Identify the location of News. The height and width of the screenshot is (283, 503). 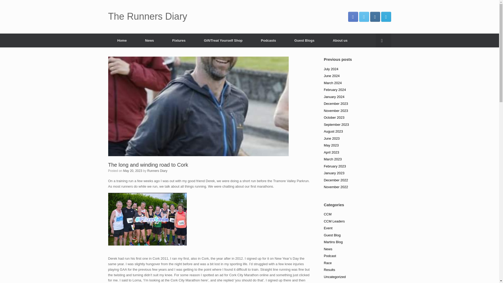
(149, 40).